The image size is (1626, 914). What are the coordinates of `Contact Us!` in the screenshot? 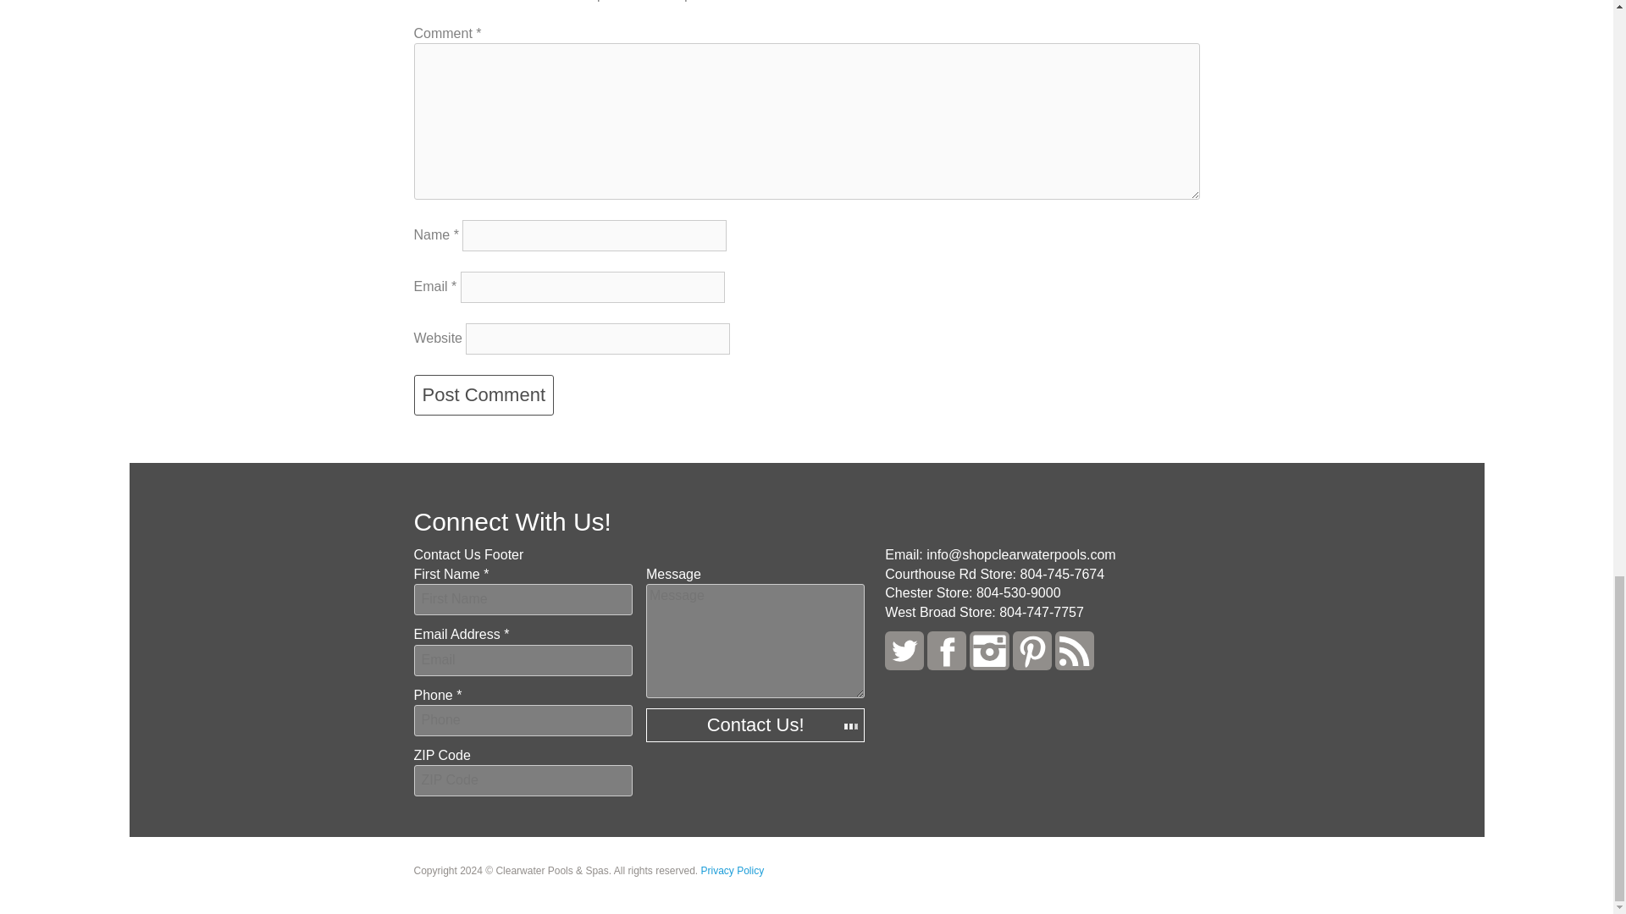 It's located at (755, 724).